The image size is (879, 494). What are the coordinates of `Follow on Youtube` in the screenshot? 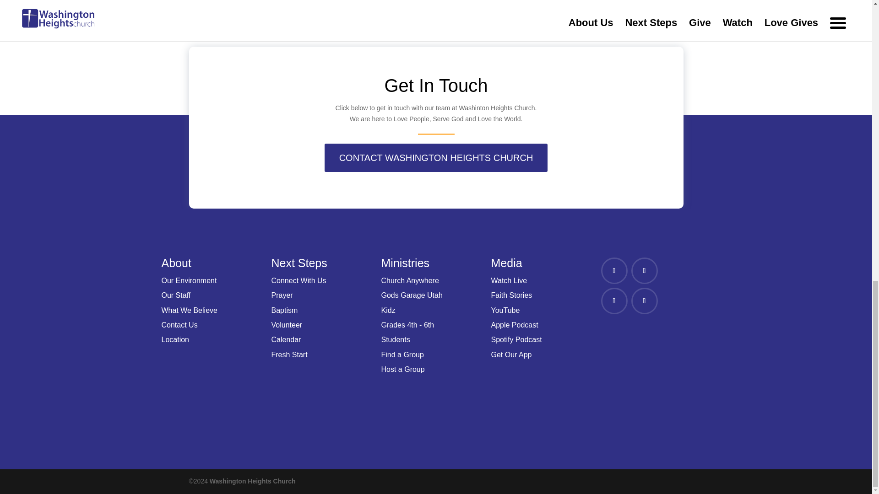 It's located at (644, 301).